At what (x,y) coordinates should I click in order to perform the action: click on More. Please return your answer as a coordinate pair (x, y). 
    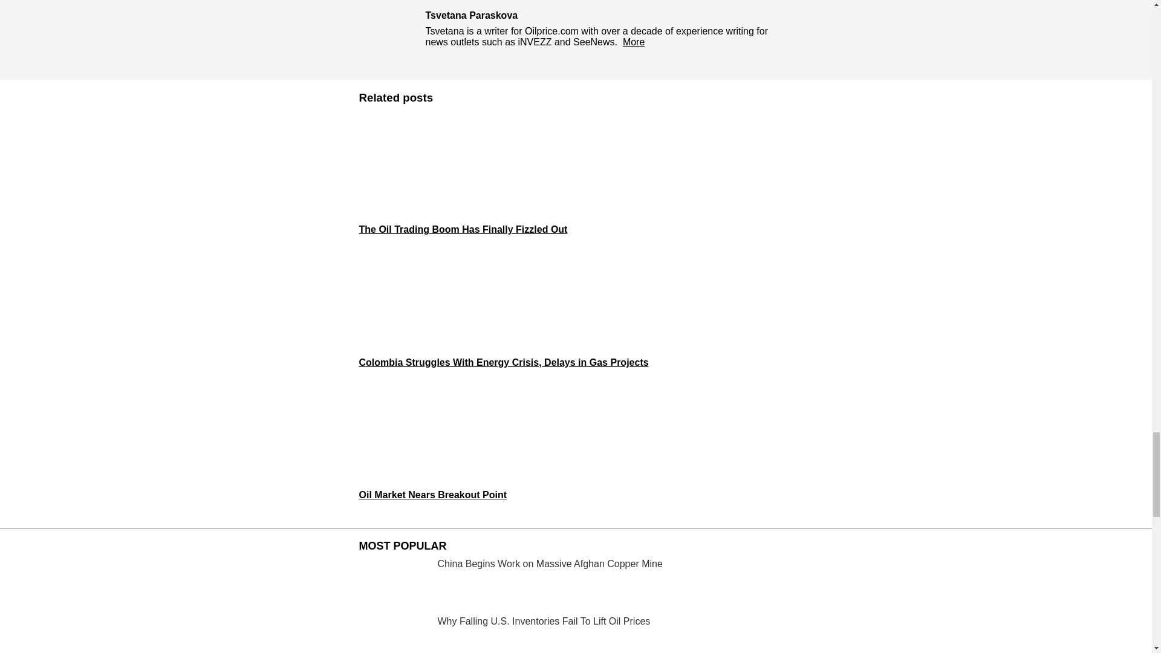
    Looking at the image, I should click on (633, 41).